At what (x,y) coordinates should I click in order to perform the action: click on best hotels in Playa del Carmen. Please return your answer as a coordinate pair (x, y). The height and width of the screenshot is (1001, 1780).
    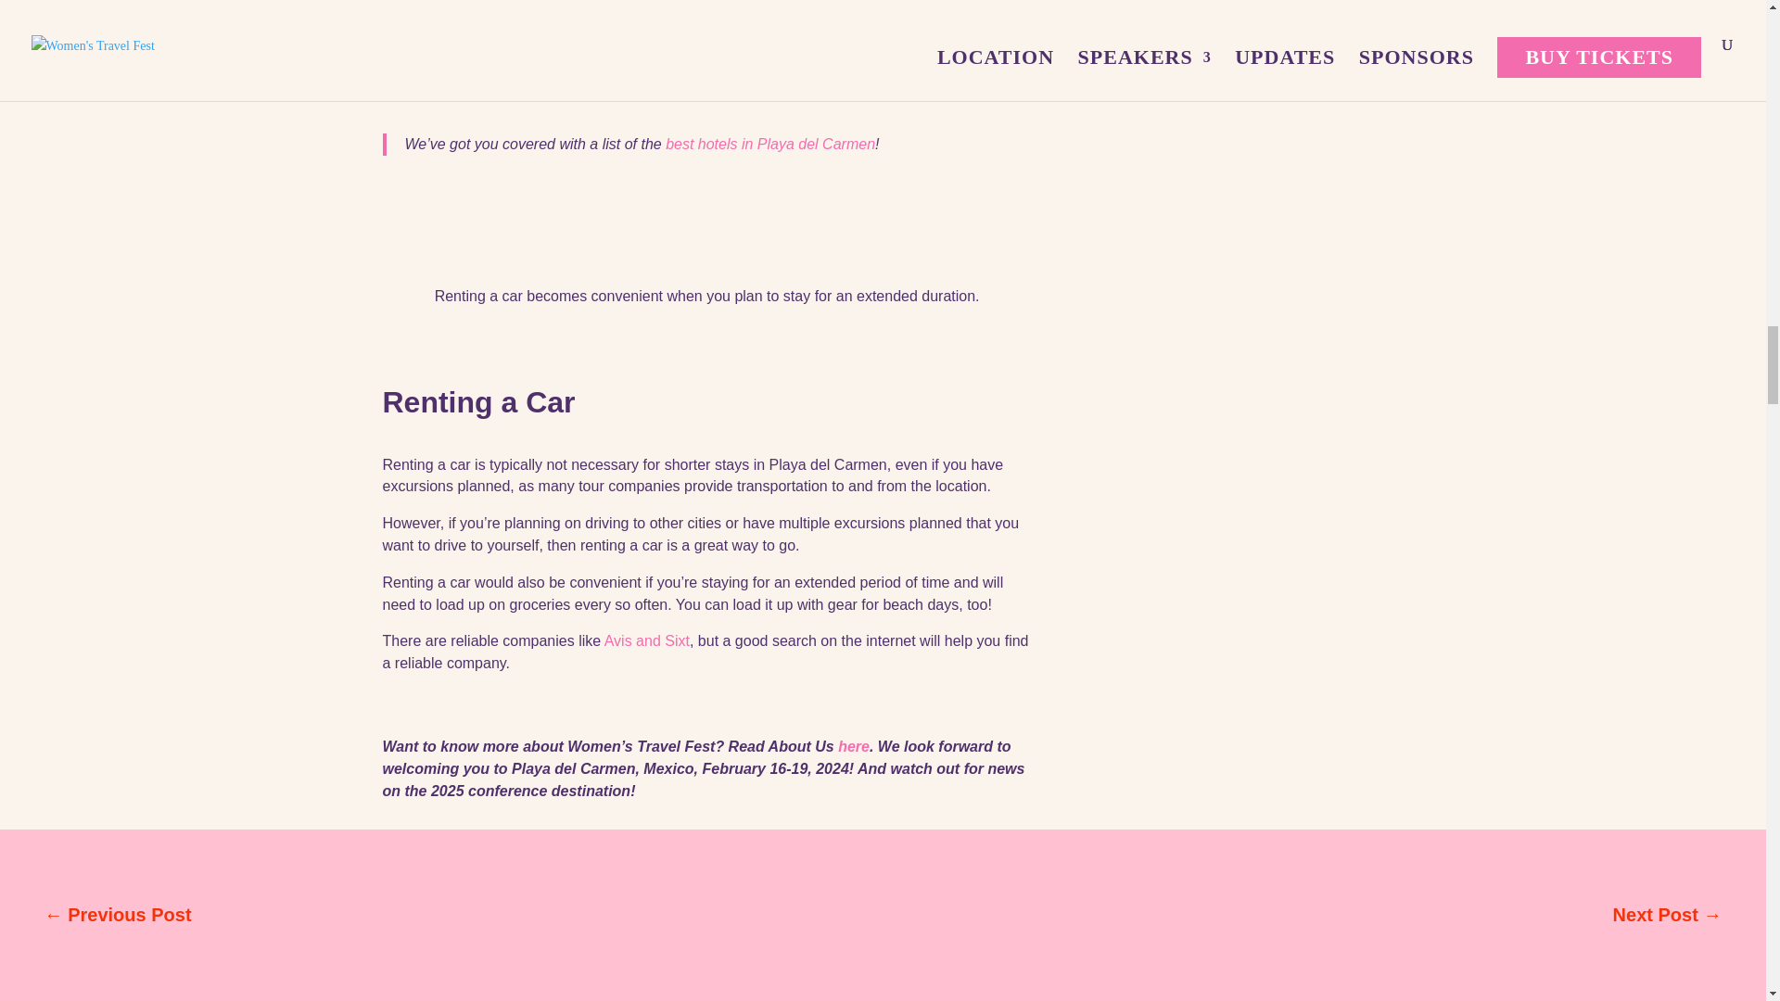
    Looking at the image, I should click on (770, 144).